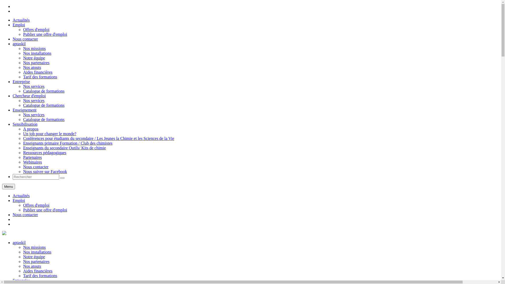 The height and width of the screenshot is (284, 505). Describe the element at coordinates (37, 252) in the screenshot. I see `Nos installations` at that location.